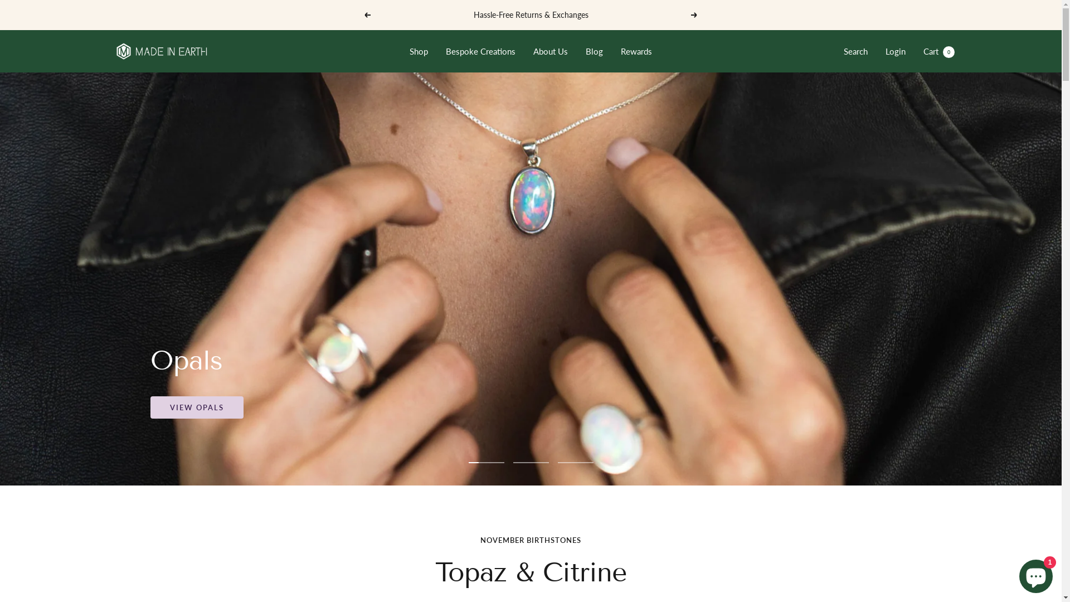 The image size is (1070, 602). I want to click on Cart
0, so click(938, 51).